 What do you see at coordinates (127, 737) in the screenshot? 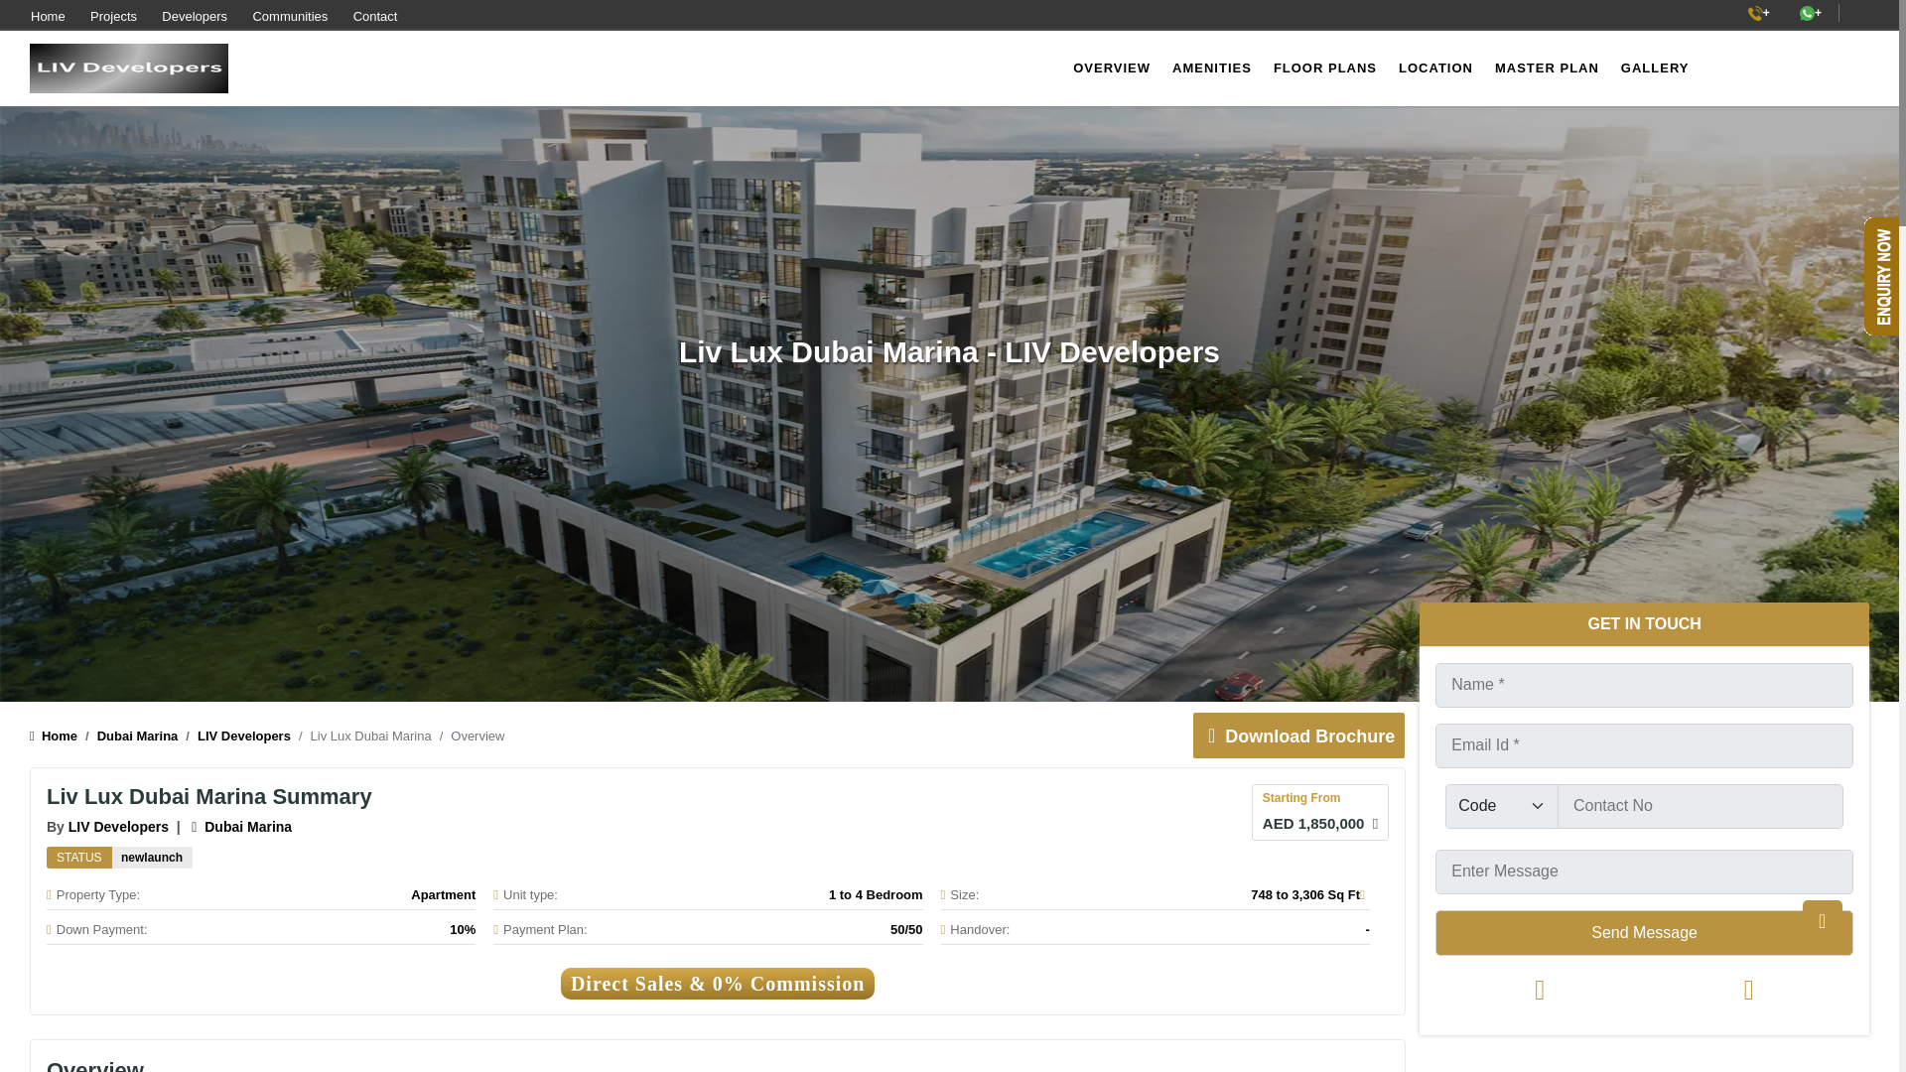
I see `Dubai Marina` at bounding box center [127, 737].